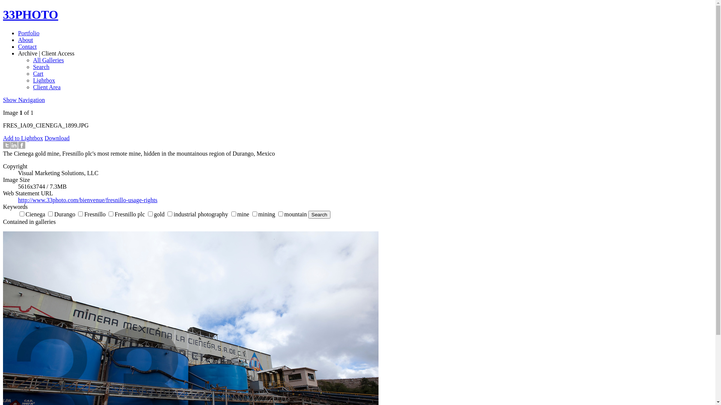  I want to click on 33PHOTO, so click(31, 15).